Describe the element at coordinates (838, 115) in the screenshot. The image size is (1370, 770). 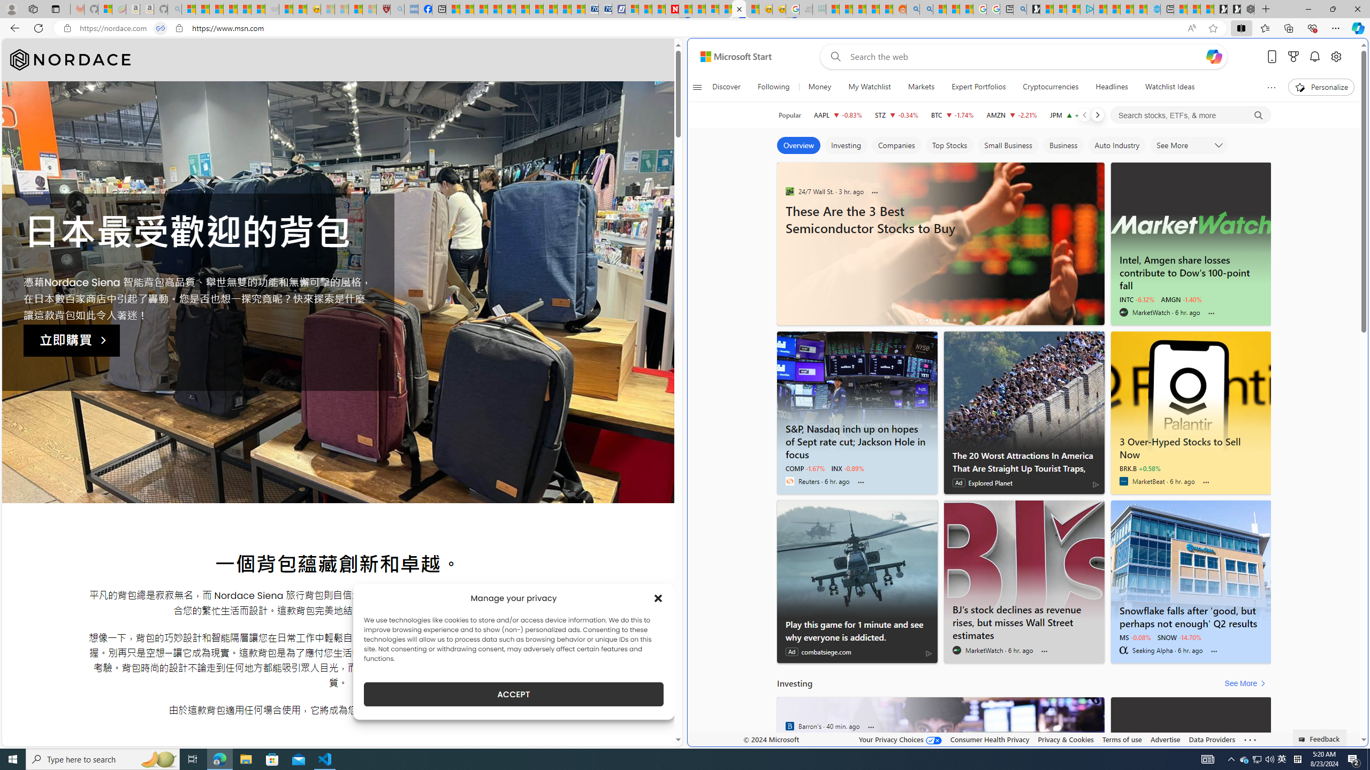
I see `AAPL APPLE INC. decrease 224.53 -1.87 -0.83%` at that location.